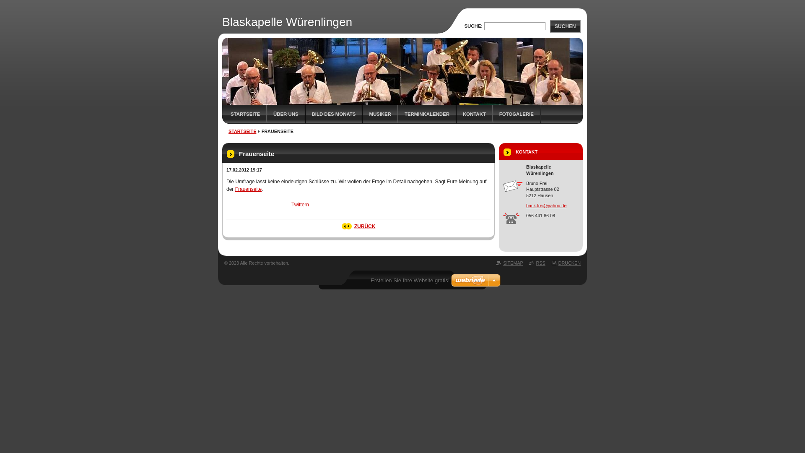  Describe the element at coordinates (334, 114) in the screenshot. I see `BILD DES MONATS` at that location.